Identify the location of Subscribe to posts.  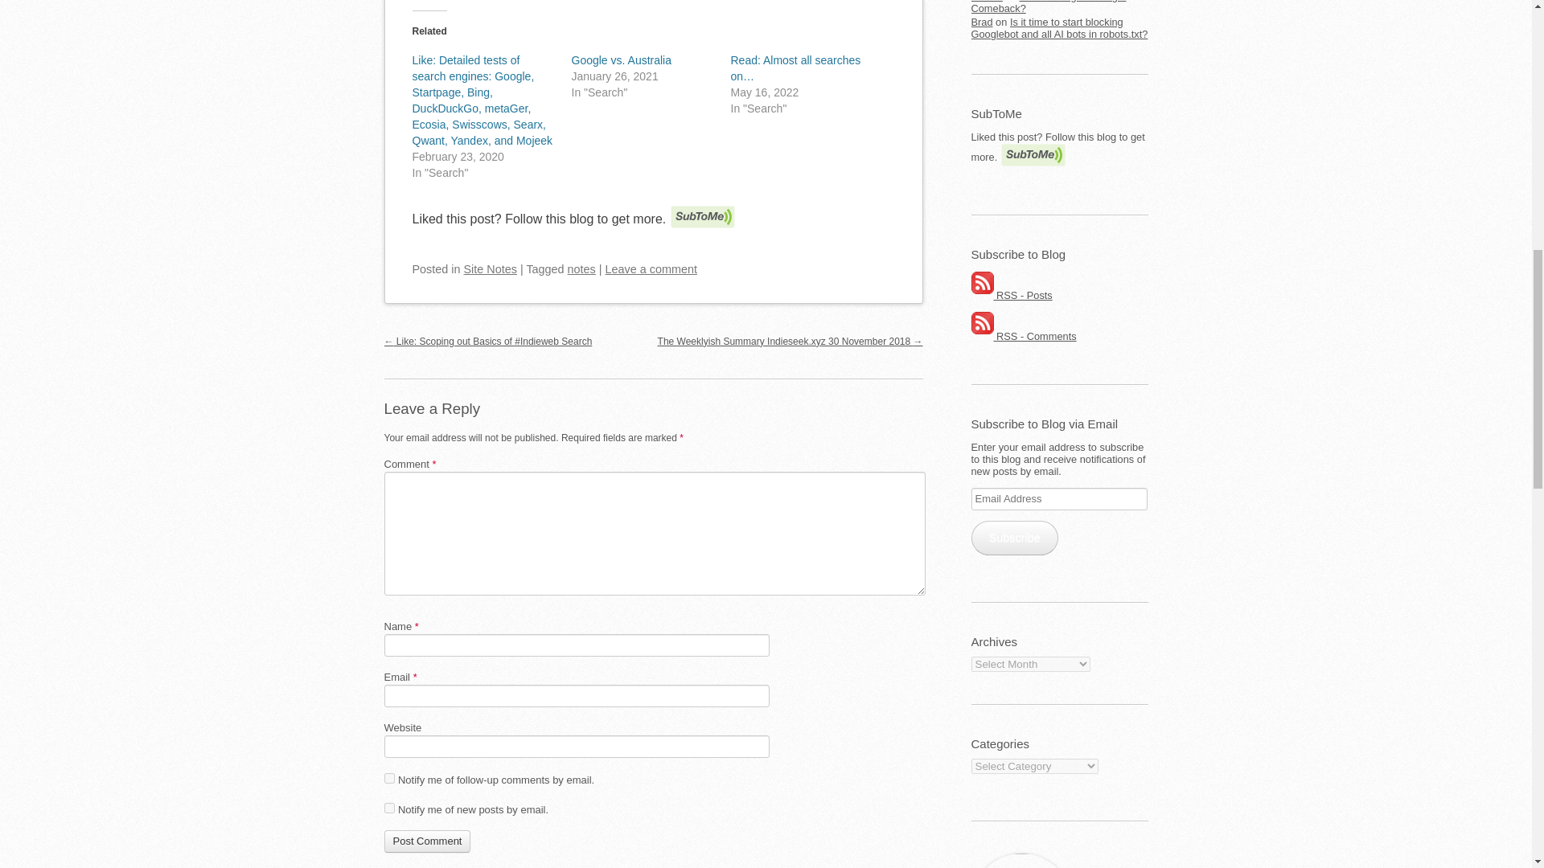
(1012, 294).